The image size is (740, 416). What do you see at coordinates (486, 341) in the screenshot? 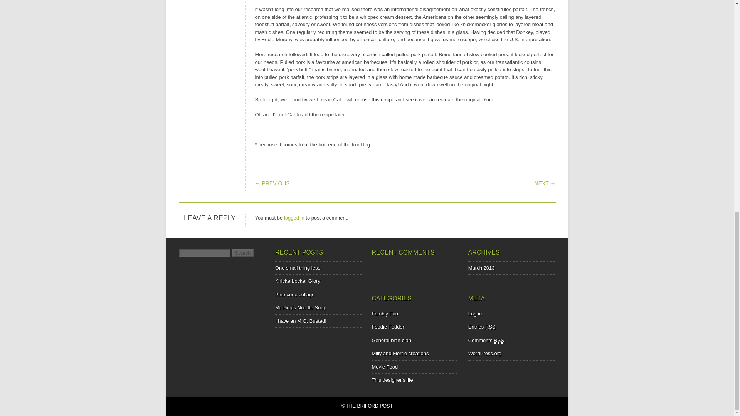
I see `Comments RSS` at bounding box center [486, 341].